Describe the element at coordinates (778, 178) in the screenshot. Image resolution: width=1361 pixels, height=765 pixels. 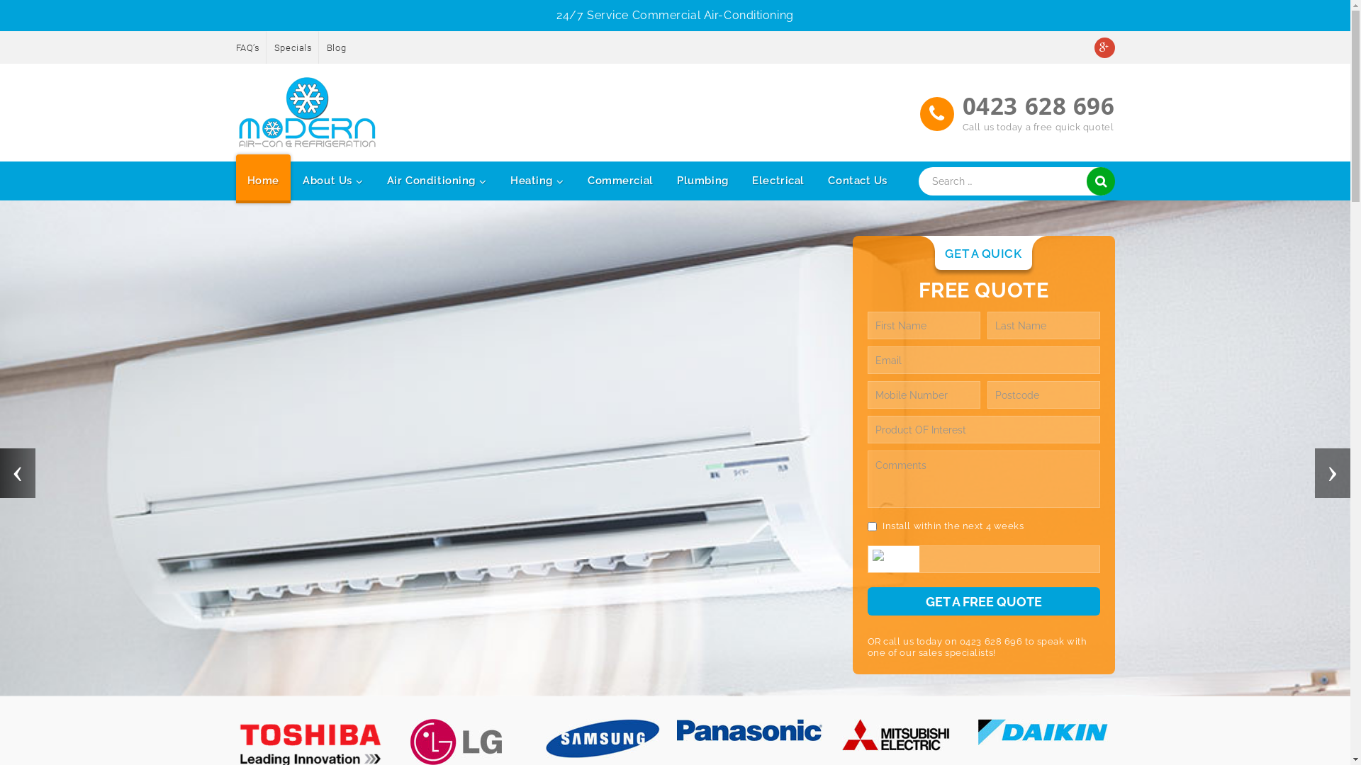
I see `Electrical` at that location.